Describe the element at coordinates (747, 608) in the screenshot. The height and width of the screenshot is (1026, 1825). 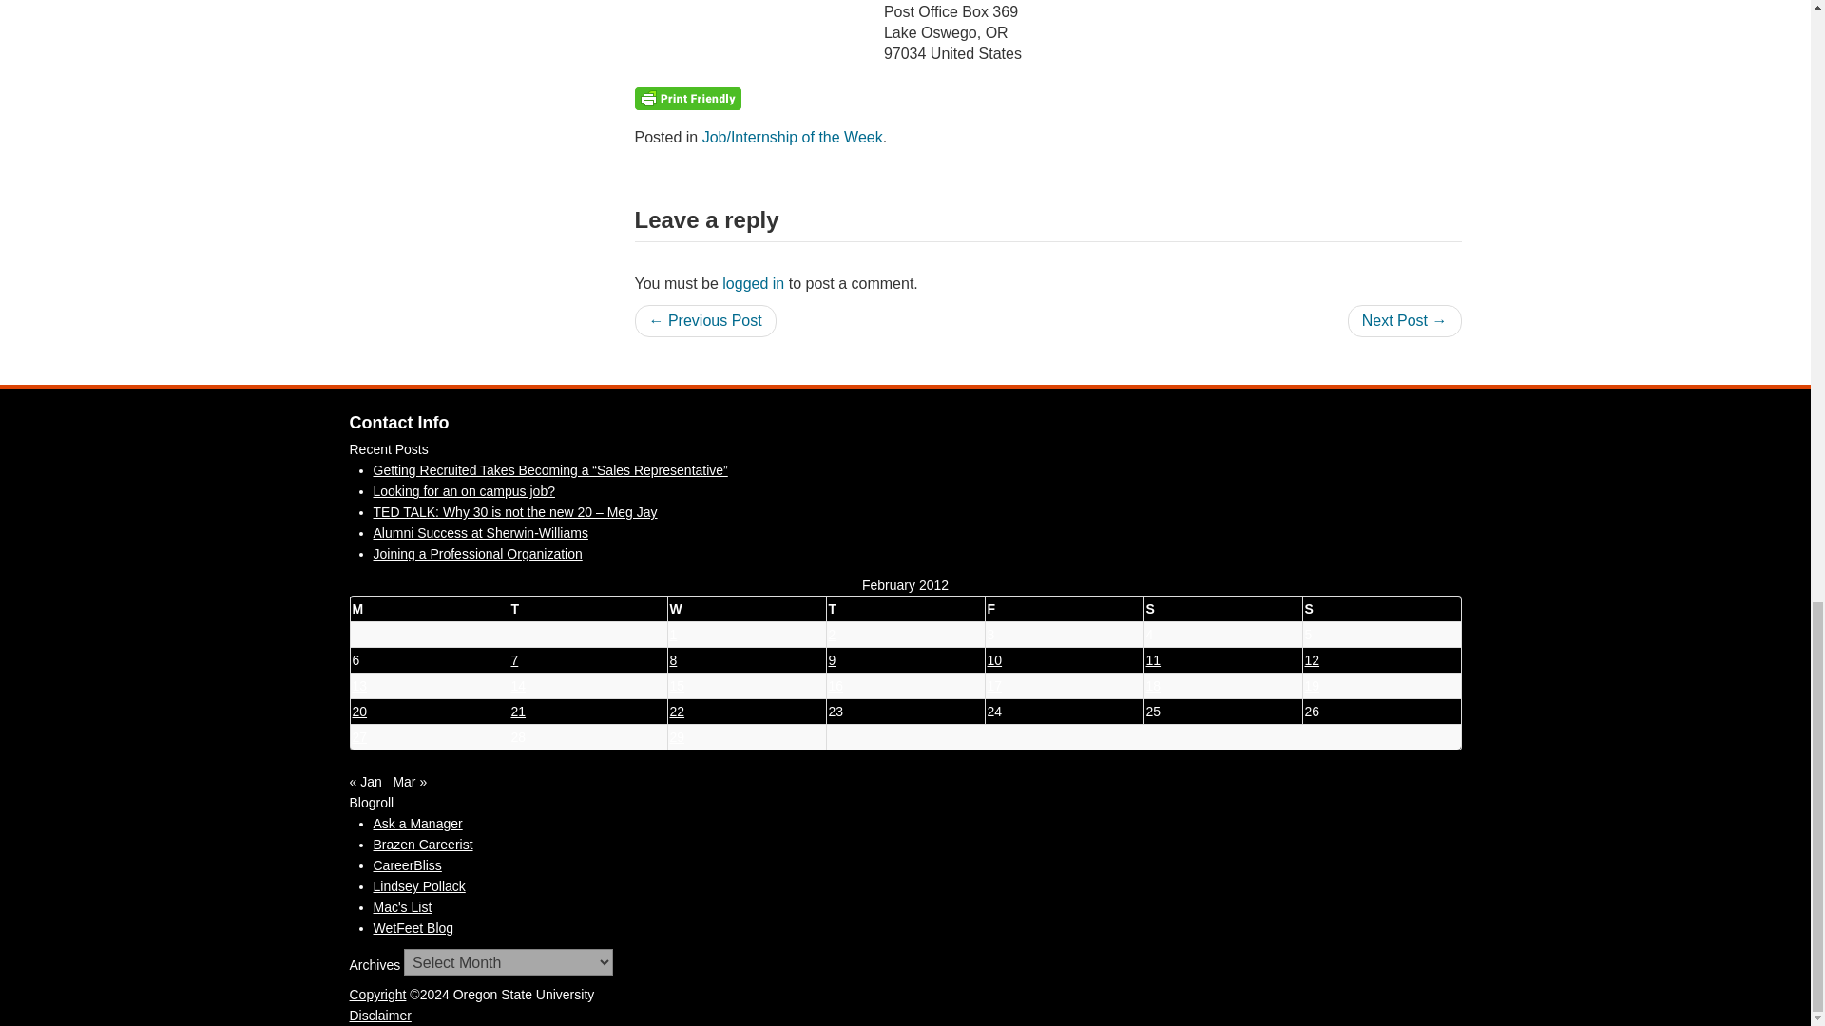
I see `Wednesday` at that location.